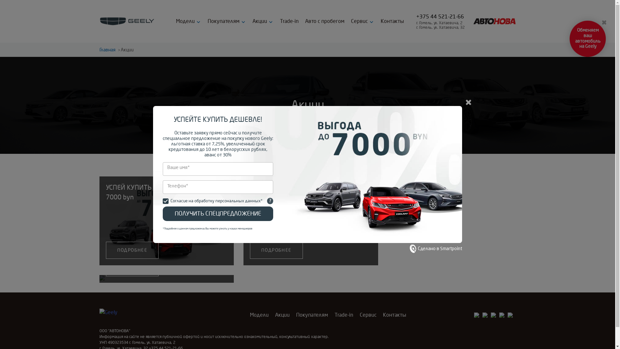 The width and height of the screenshot is (620, 349). I want to click on Trade-in, so click(289, 21).